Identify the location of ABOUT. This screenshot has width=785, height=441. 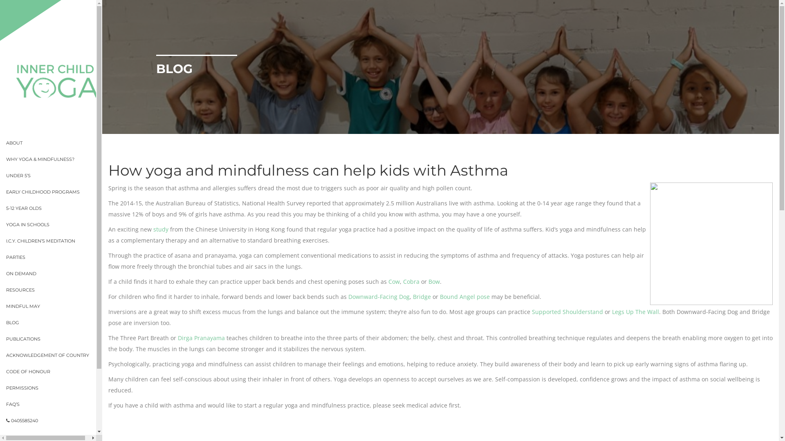
(54, 143).